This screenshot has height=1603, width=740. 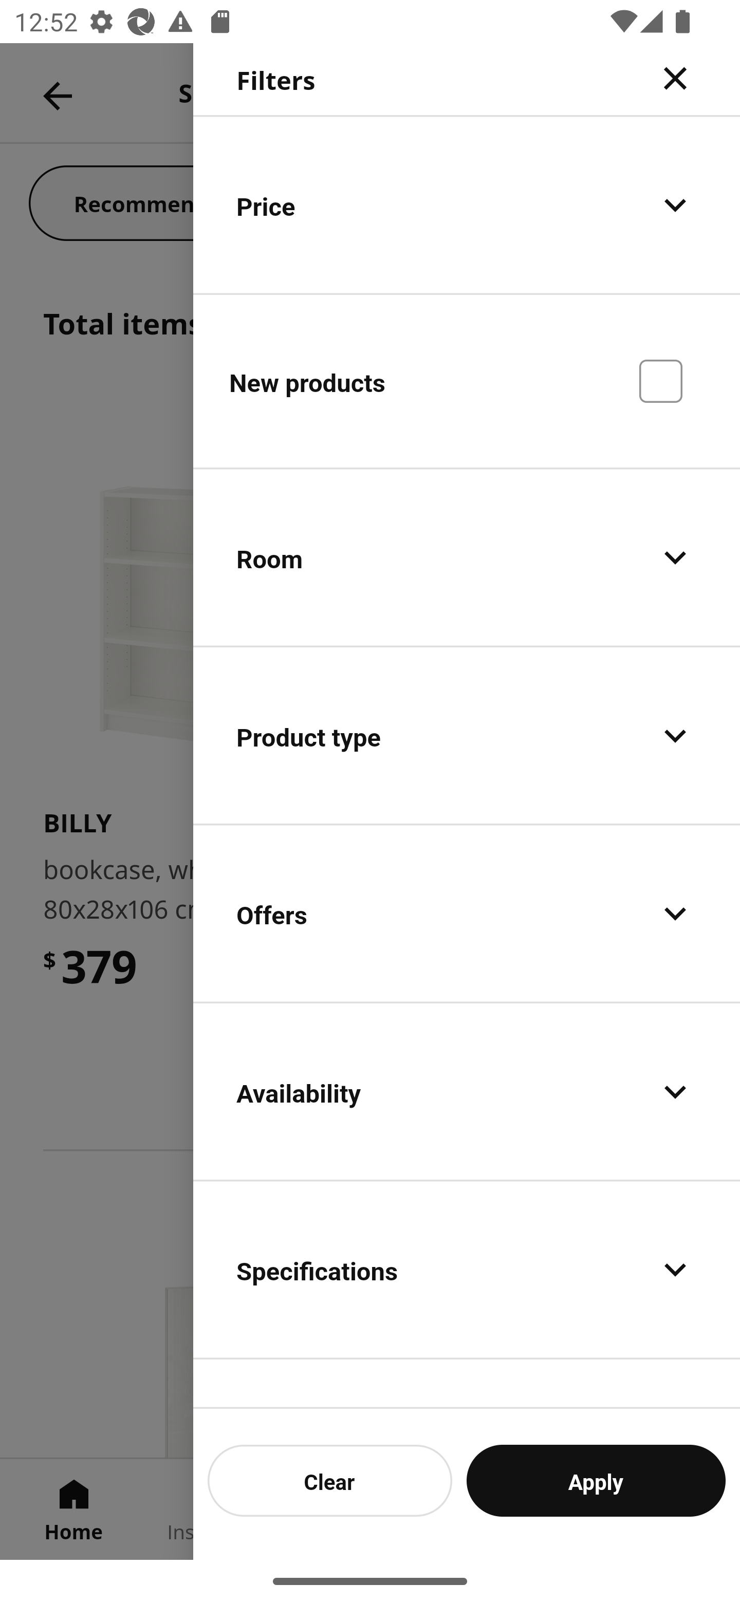 What do you see at coordinates (596, 1480) in the screenshot?
I see `Apply` at bounding box center [596, 1480].